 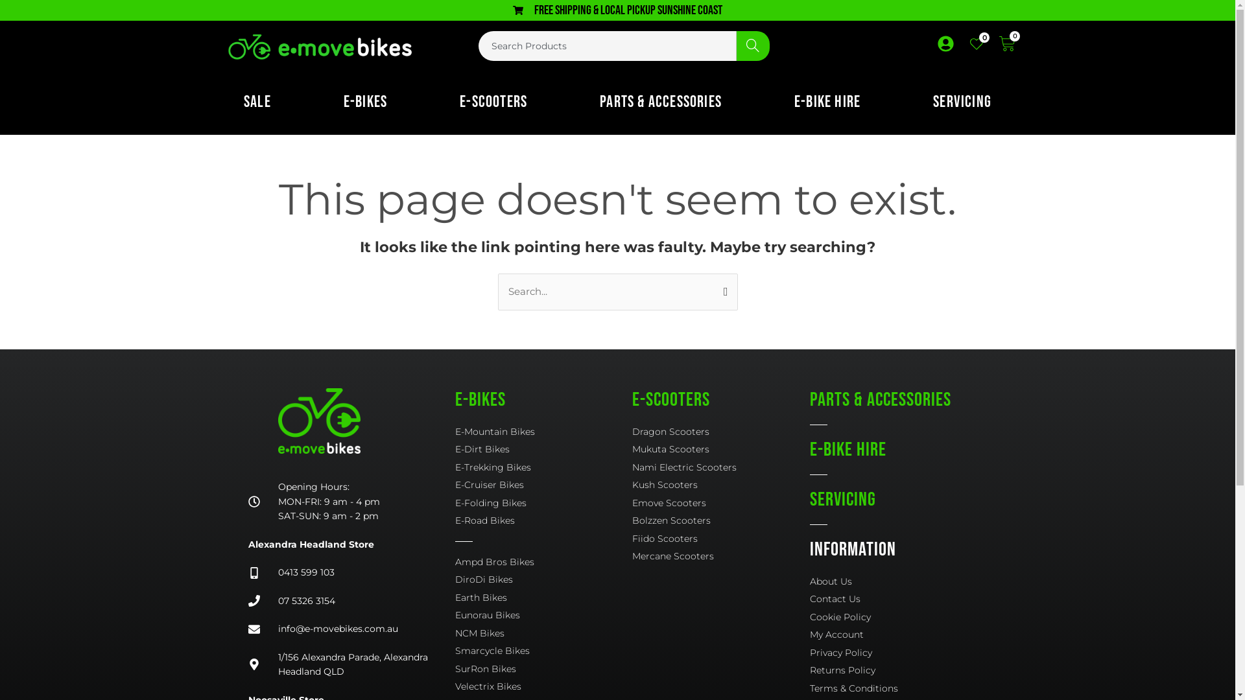 What do you see at coordinates (721, 485) in the screenshot?
I see `Kush Scooters` at bounding box center [721, 485].